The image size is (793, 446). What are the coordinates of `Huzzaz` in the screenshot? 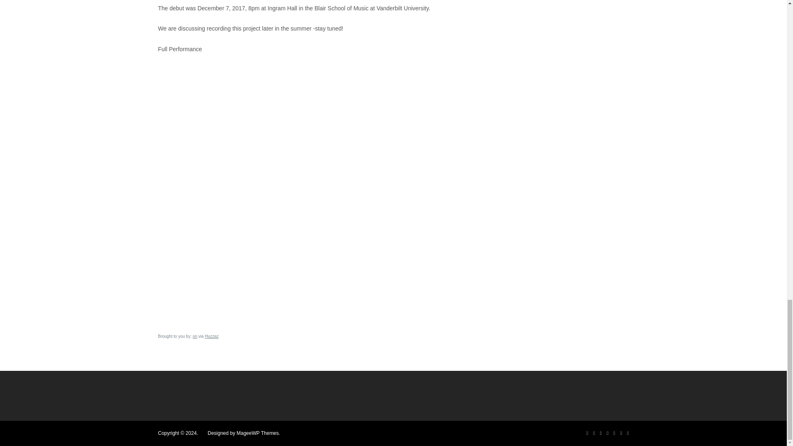 It's located at (211, 336).